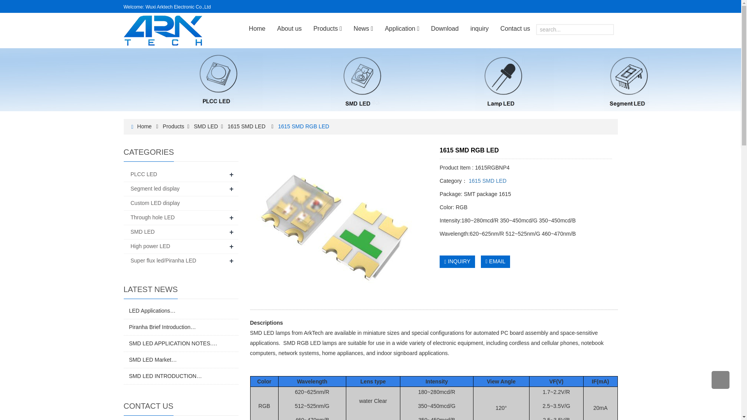 The height and width of the screenshot is (420, 747). Describe the element at coordinates (173, 126) in the screenshot. I see `Products` at that location.